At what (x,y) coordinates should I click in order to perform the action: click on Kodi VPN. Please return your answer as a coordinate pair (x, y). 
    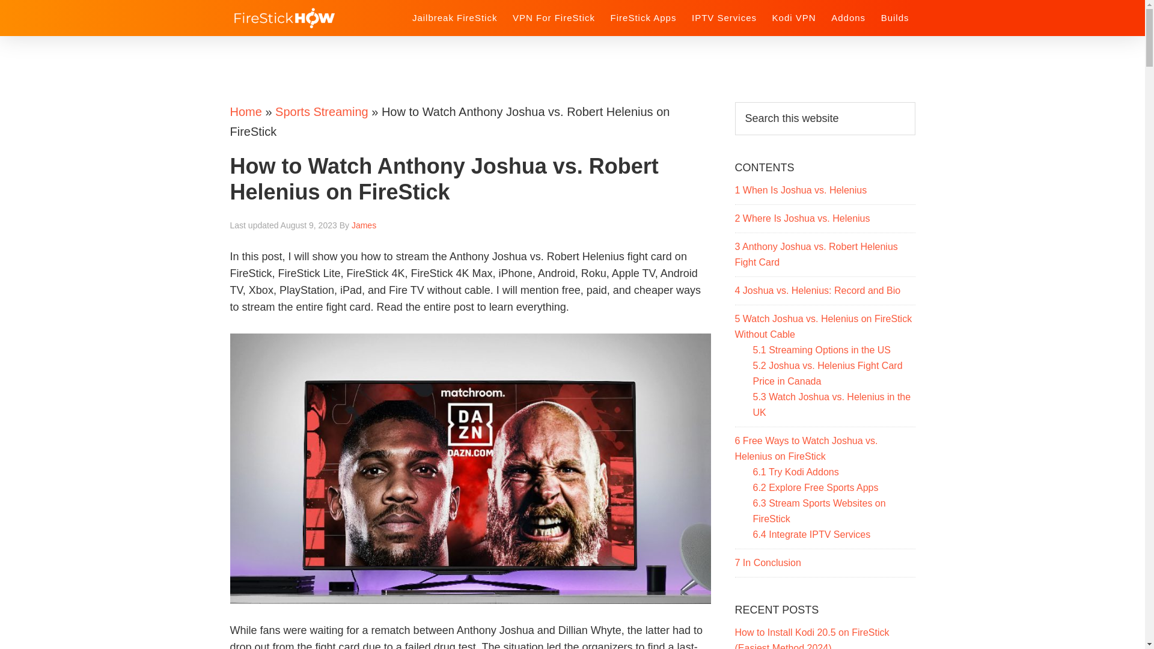
    Looking at the image, I should click on (793, 17).